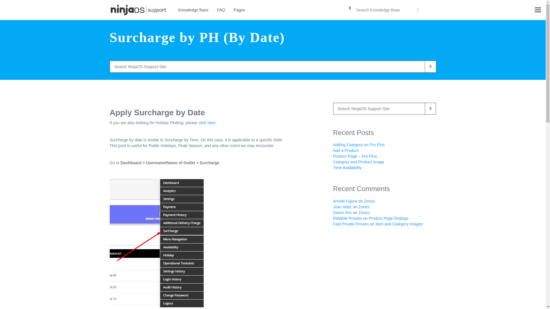  I want to click on Knowledge Base, so click(194, 10).